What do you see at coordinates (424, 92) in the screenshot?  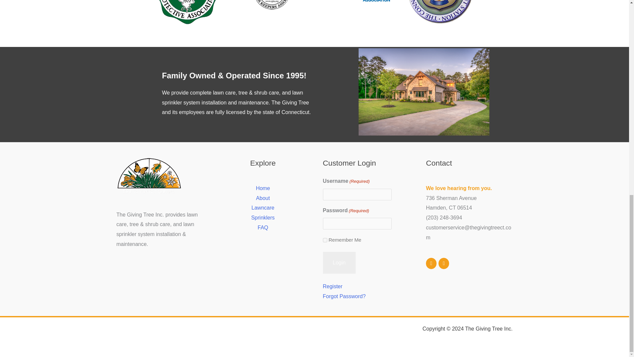 I see `about page house` at bounding box center [424, 92].